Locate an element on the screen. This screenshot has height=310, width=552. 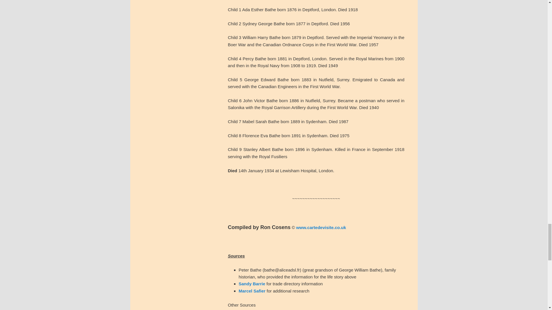
Link to Marcel Safier is located at coordinates (252, 291).